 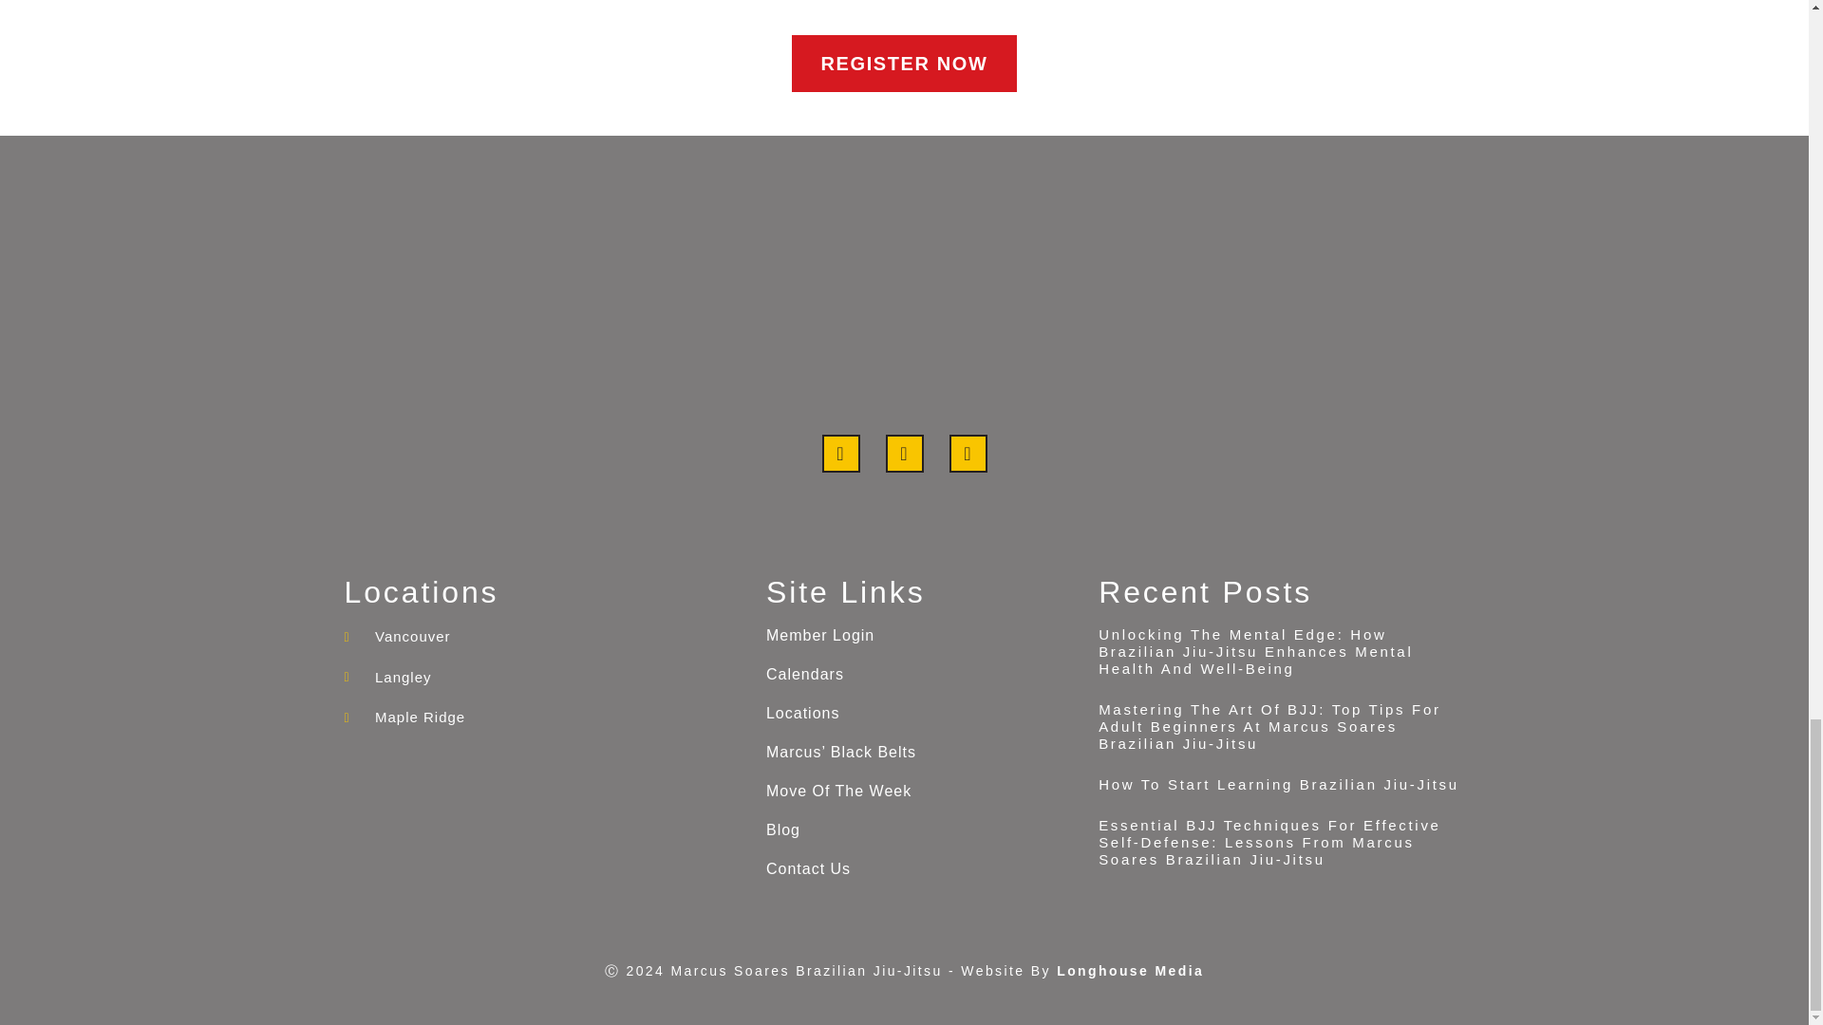 I want to click on Move Of The Week, so click(x=922, y=792).